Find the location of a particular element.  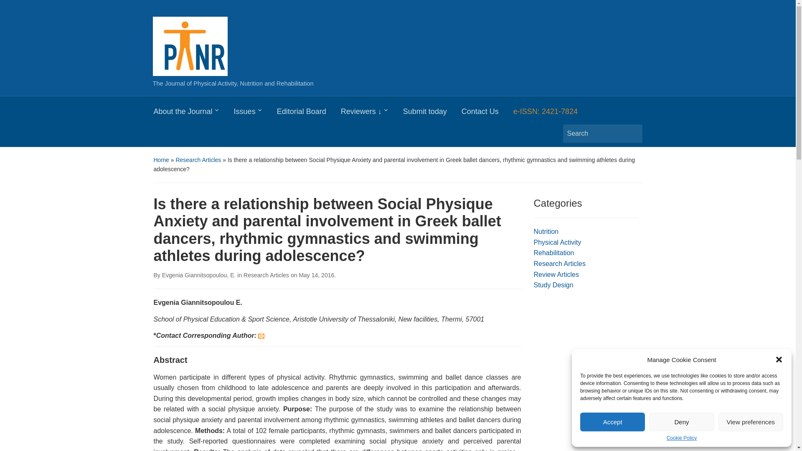

Cookie Policy is located at coordinates (682, 438).